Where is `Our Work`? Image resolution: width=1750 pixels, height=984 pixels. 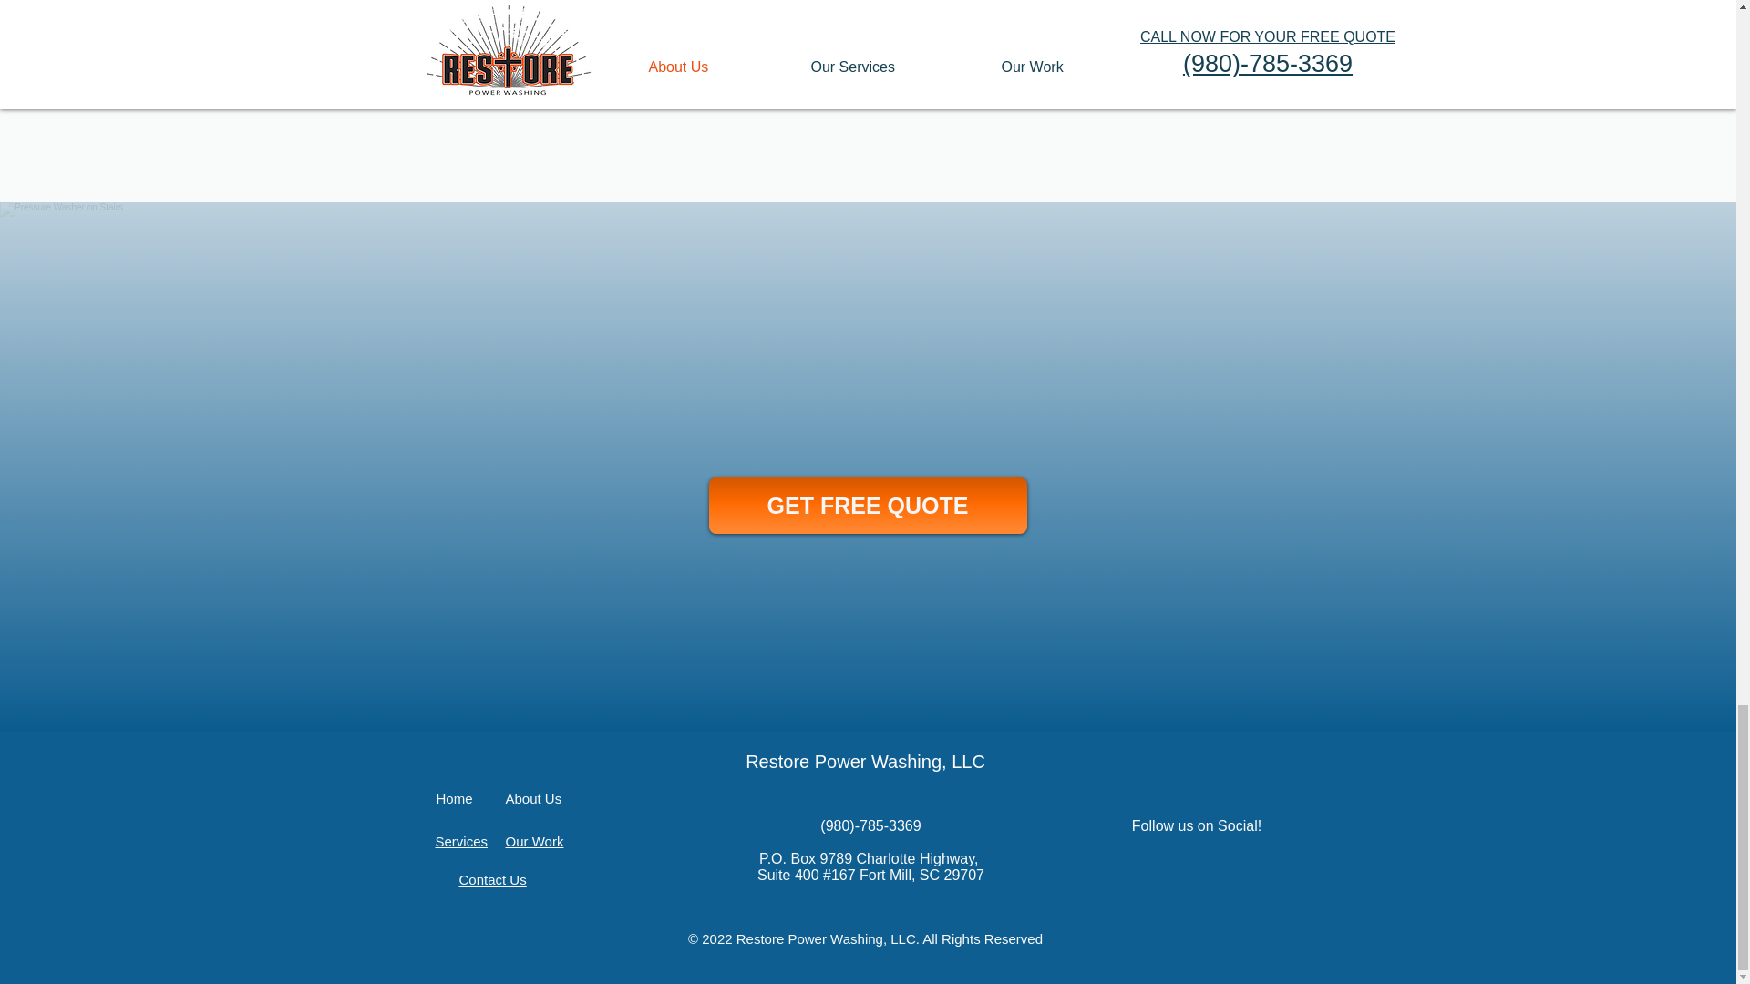 Our Work is located at coordinates (534, 841).